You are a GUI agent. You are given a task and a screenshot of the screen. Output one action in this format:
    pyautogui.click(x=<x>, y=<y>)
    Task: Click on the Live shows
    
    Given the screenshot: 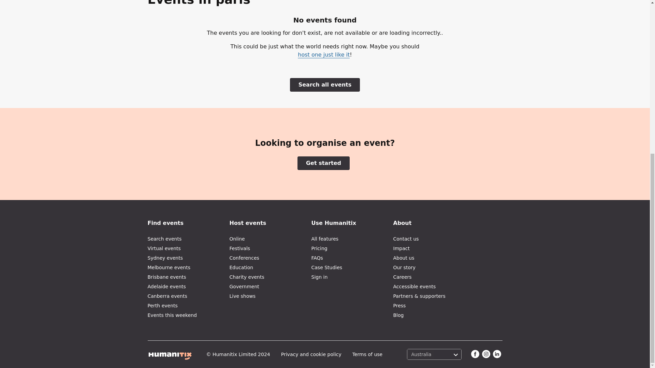 What is the action you would take?
    pyautogui.click(x=270, y=297)
    